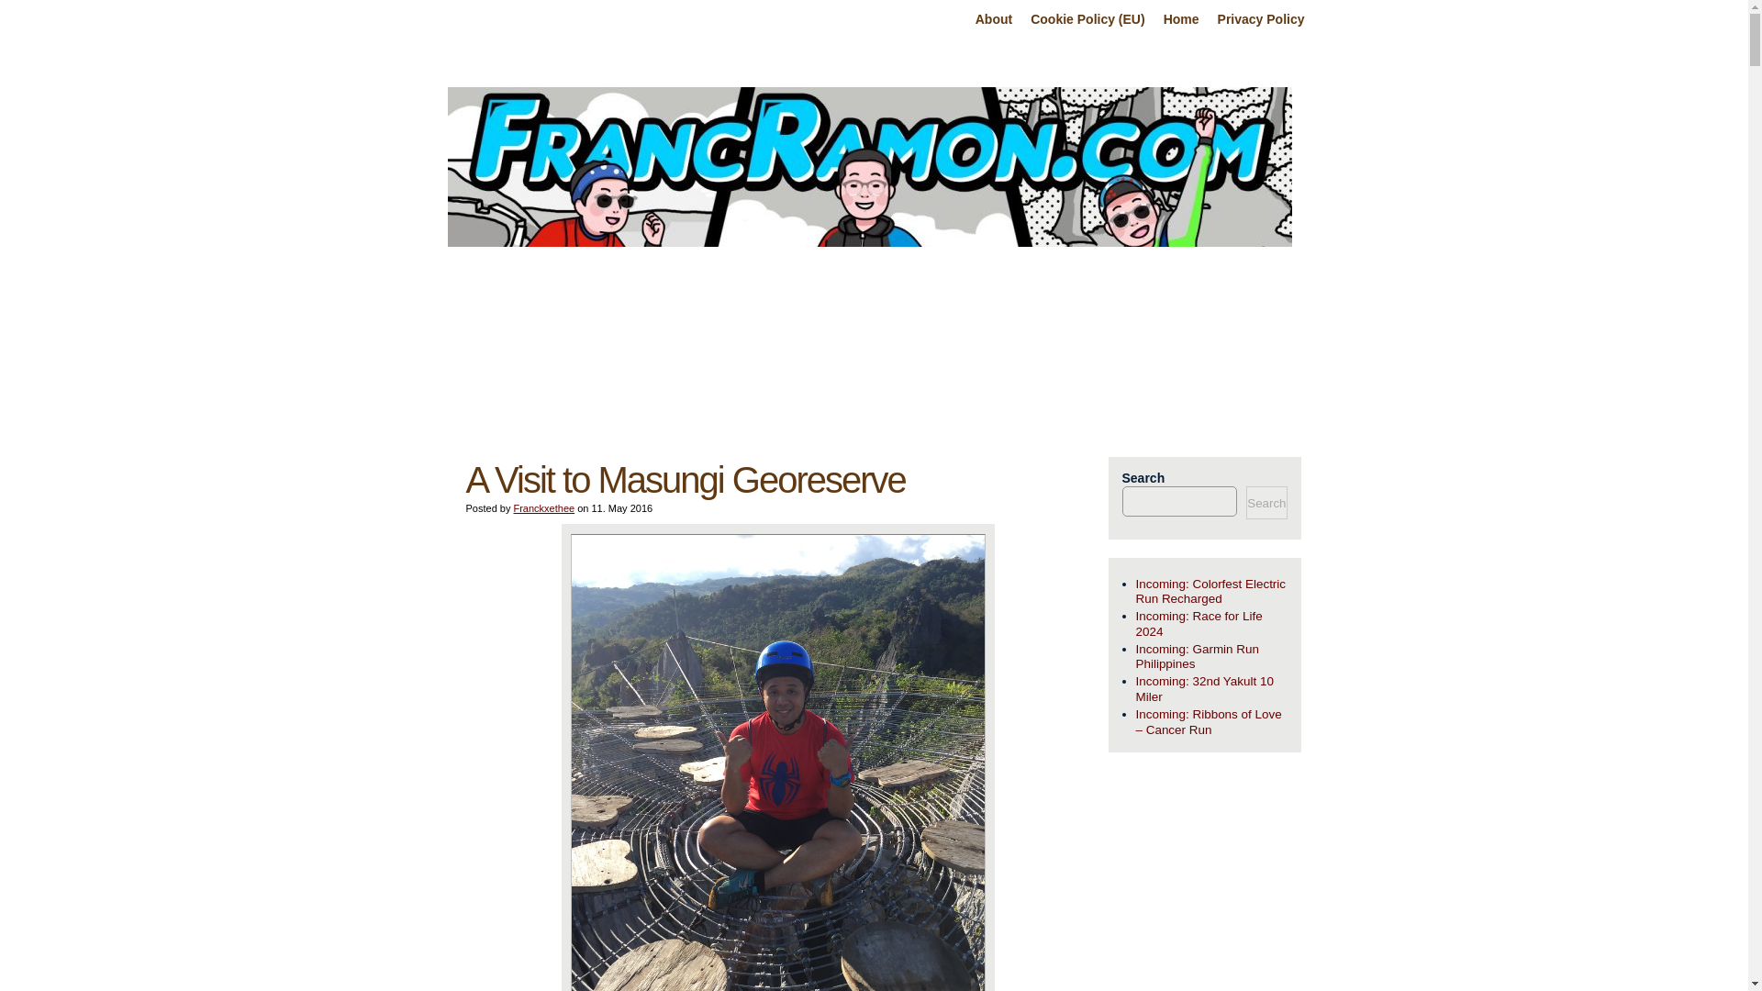 This screenshot has width=1762, height=991. What do you see at coordinates (1266, 503) in the screenshot?
I see `Search` at bounding box center [1266, 503].